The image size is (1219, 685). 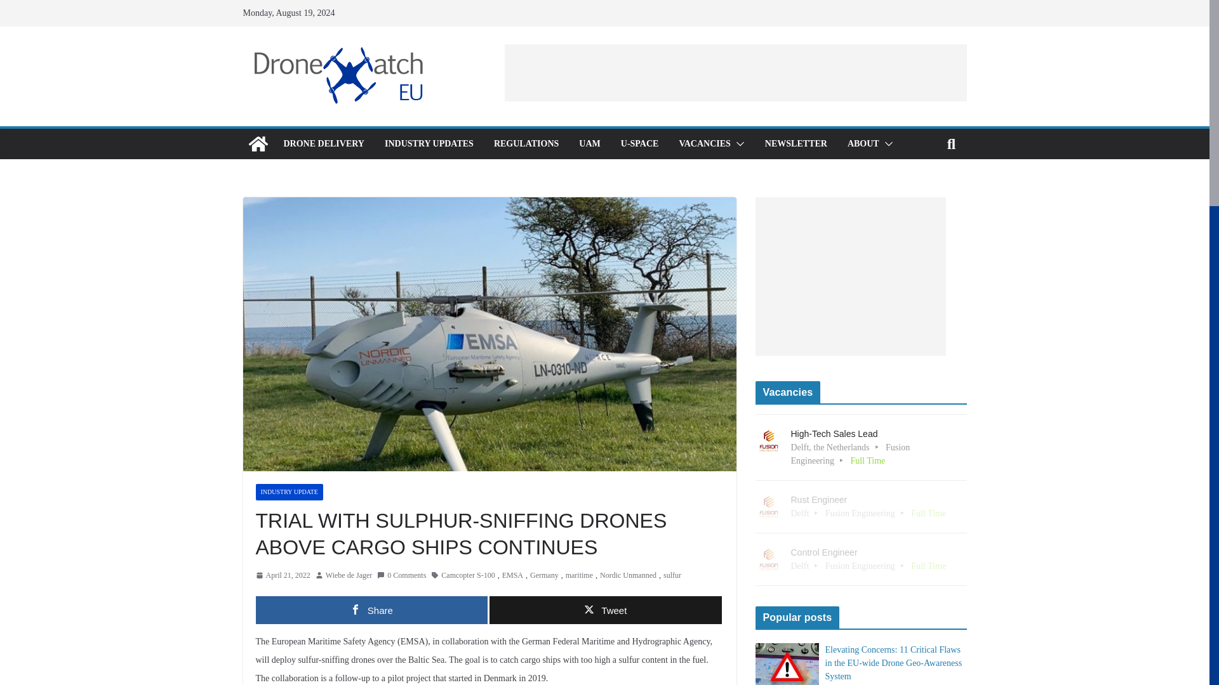 What do you see at coordinates (796, 143) in the screenshot?
I see `NEWSLETTER` at bounding box center [796, 143].